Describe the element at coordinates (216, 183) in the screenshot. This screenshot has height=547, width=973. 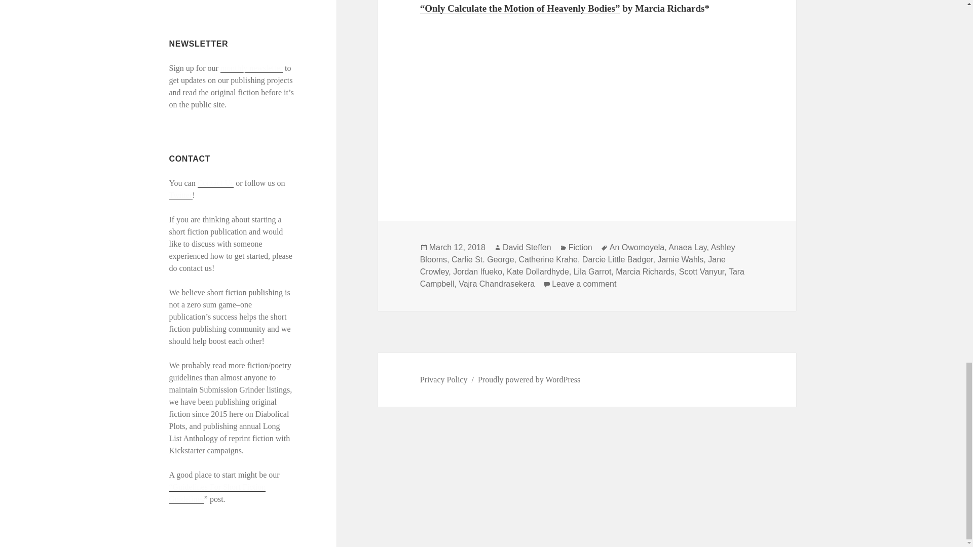
I see `Contact Us` at that location.